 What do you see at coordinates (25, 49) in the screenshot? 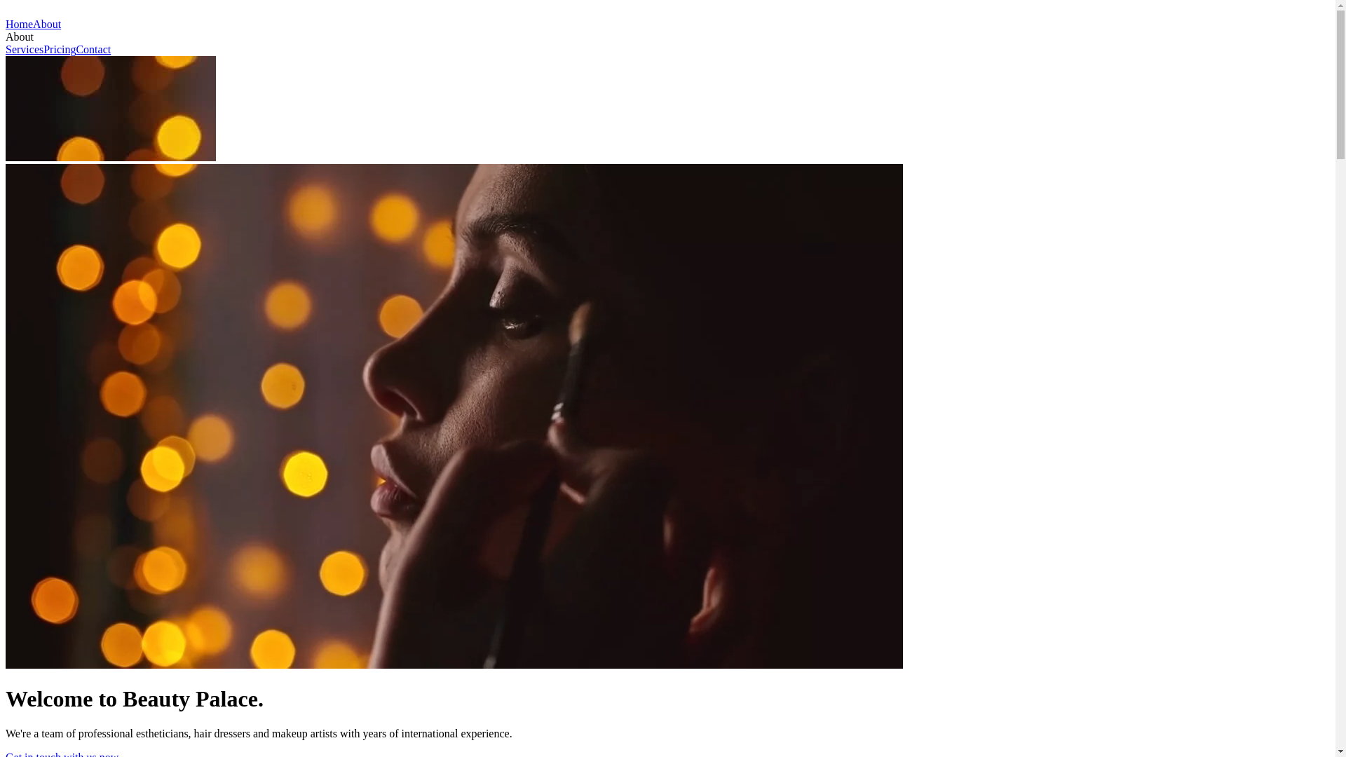
I see `Services` at bounding box center [25, 49].